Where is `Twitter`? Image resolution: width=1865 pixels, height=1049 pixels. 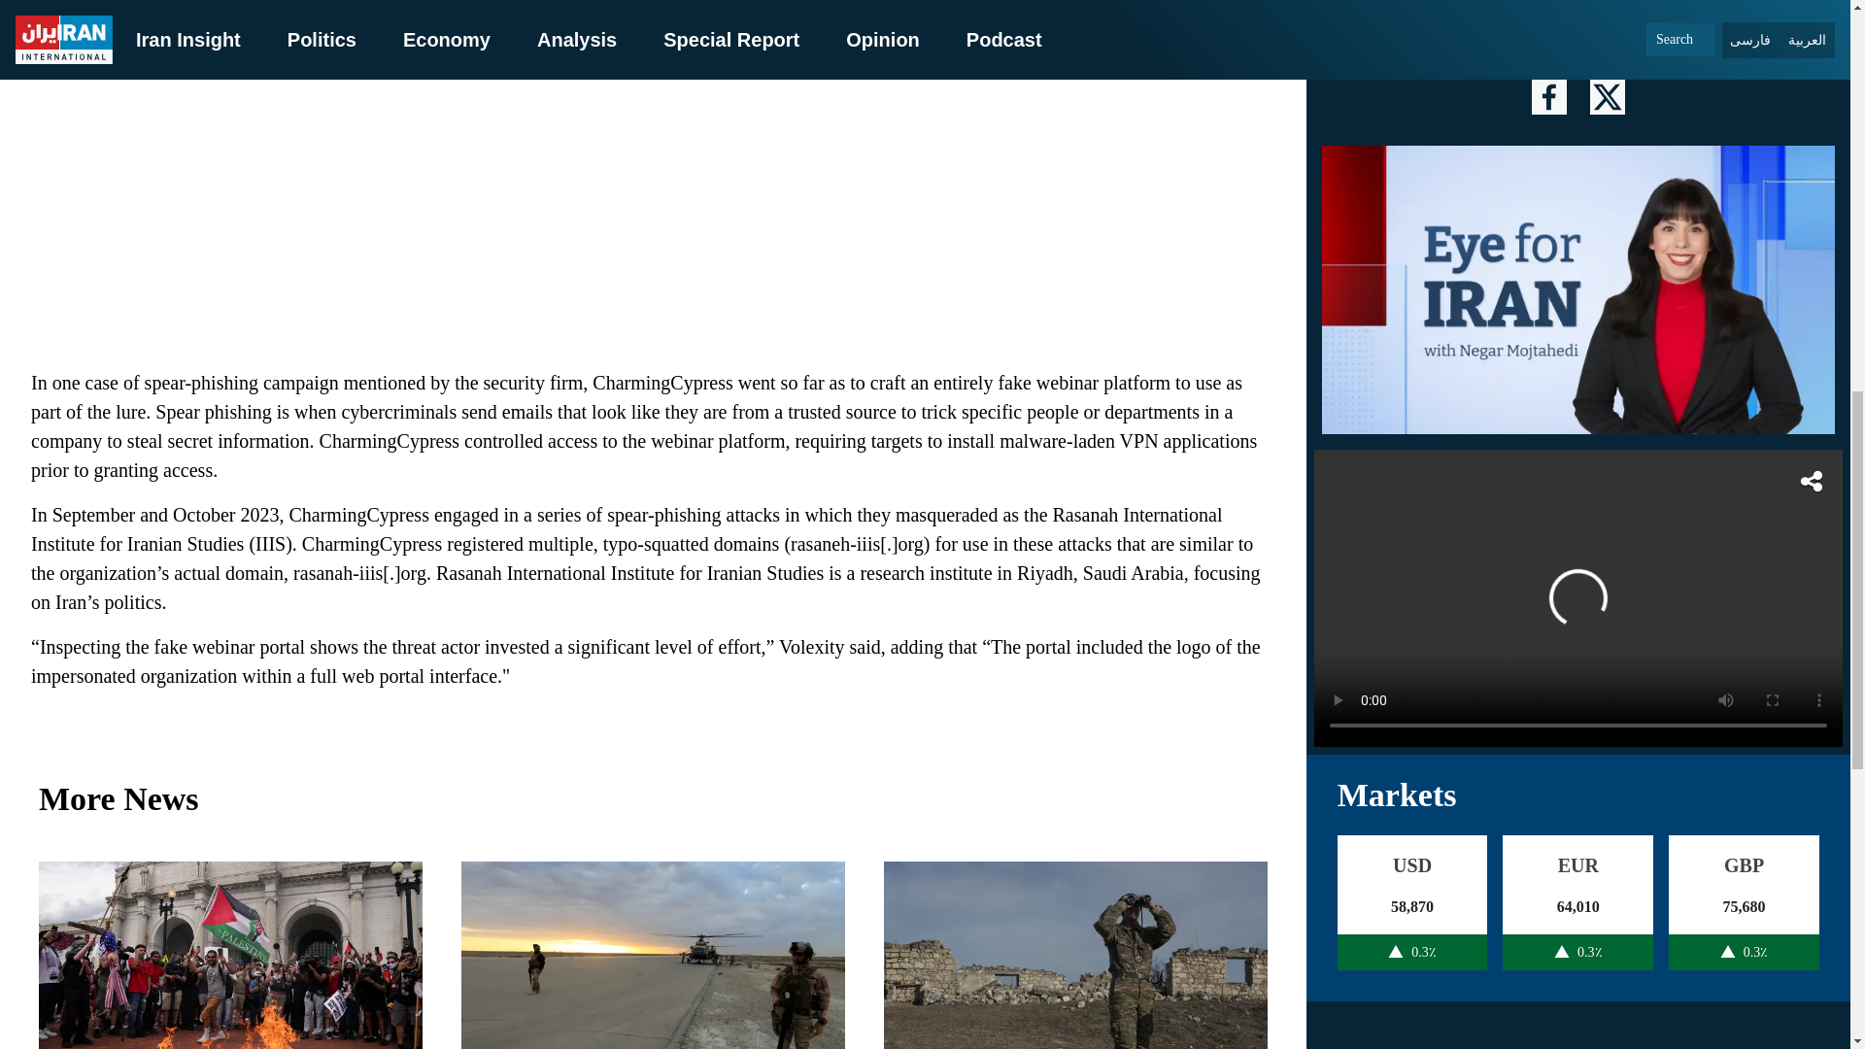
Twitter is located at coordinates (653, 185).